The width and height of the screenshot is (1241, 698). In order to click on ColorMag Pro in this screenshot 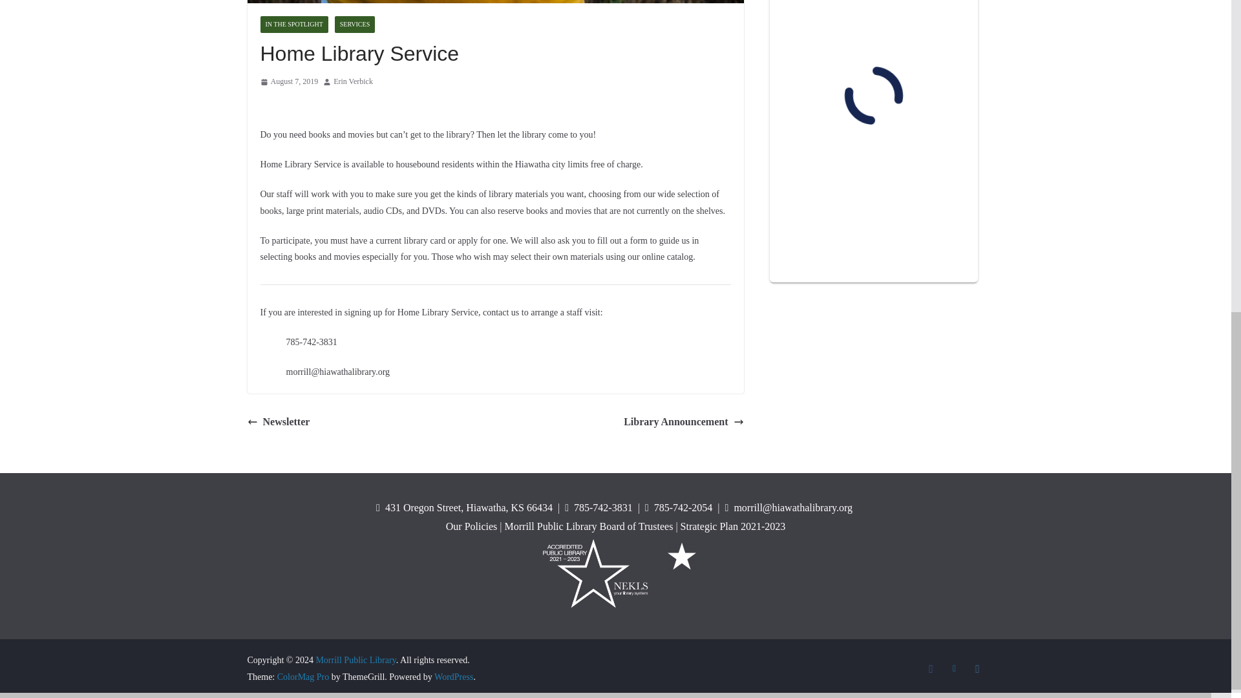, I will do `click(303, 677)`.